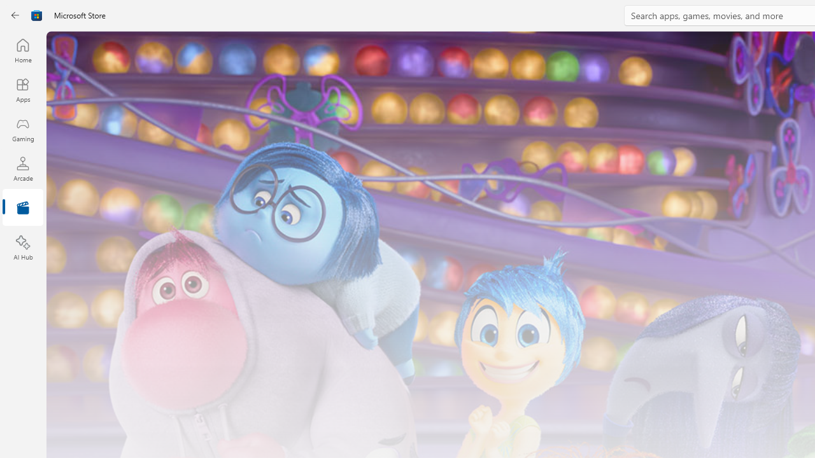 The height and width of the screenshot is (458, 815). What do you see at coordinates (23, 129) in the screenshot?
I see `Gaming` at bounding box center [23, 129].